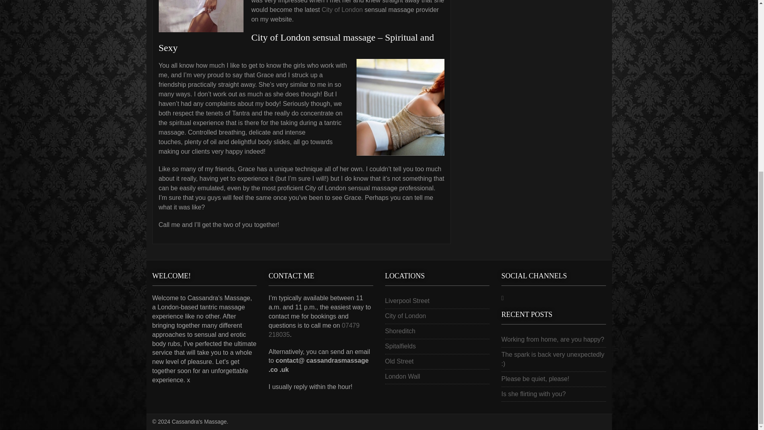  Describe the element at coordinates (314, 330) in the screenshot. I see `07479 218035` at that location.